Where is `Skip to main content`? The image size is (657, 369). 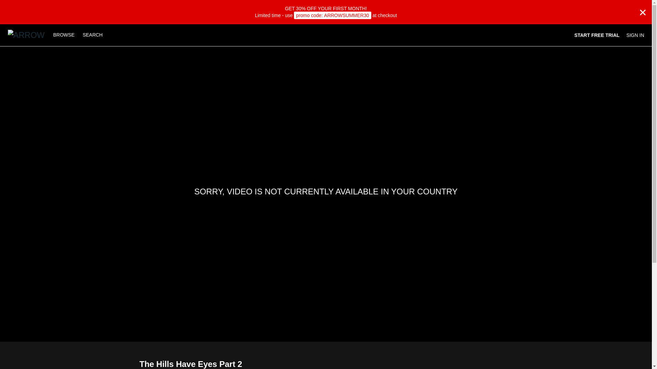 Skip to main content is located at coordinates (22, 3).